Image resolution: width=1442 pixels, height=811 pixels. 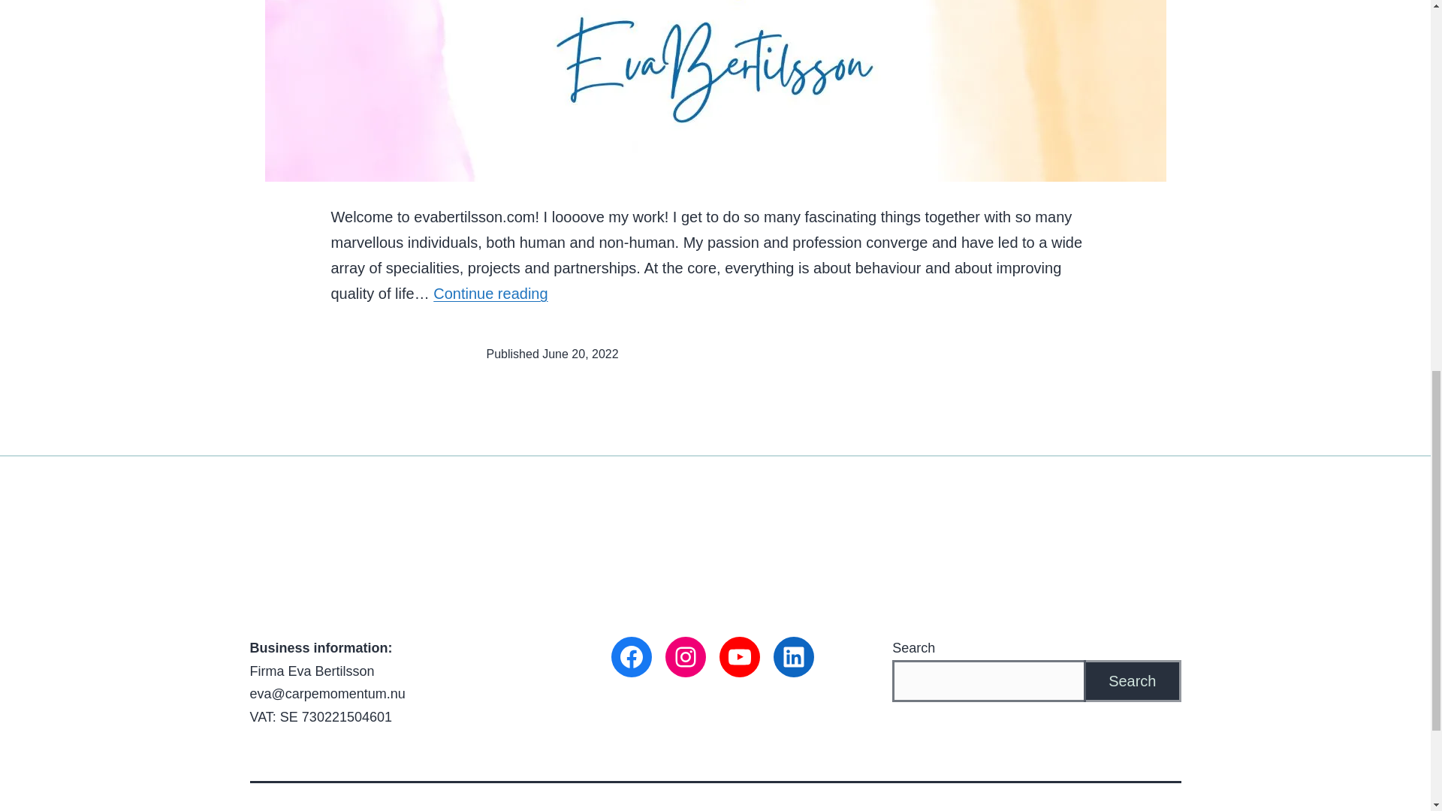 I want to click on Facebook, so click(x=1133, y=680).